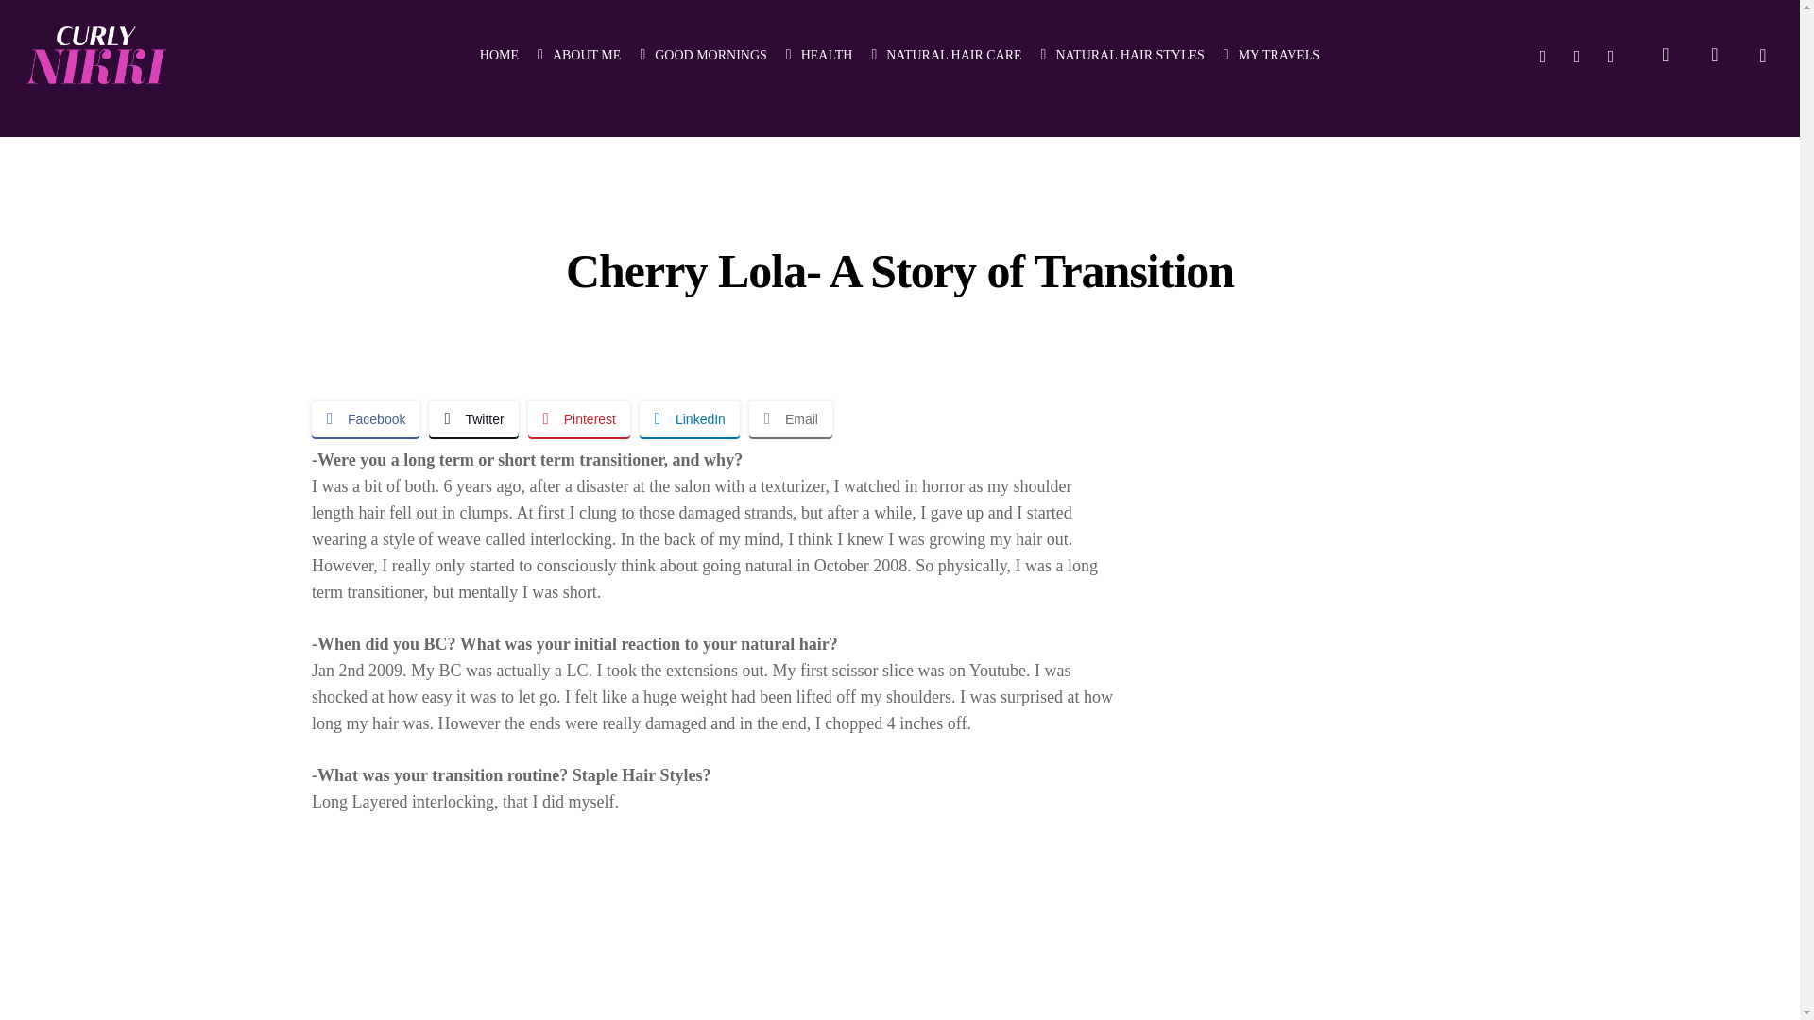 This screenshot has height=1020, width=1814. Describe the element at coordinates (1122, 55) in the screenshot. I see `NATURAL HAIR STYLES` at that location.